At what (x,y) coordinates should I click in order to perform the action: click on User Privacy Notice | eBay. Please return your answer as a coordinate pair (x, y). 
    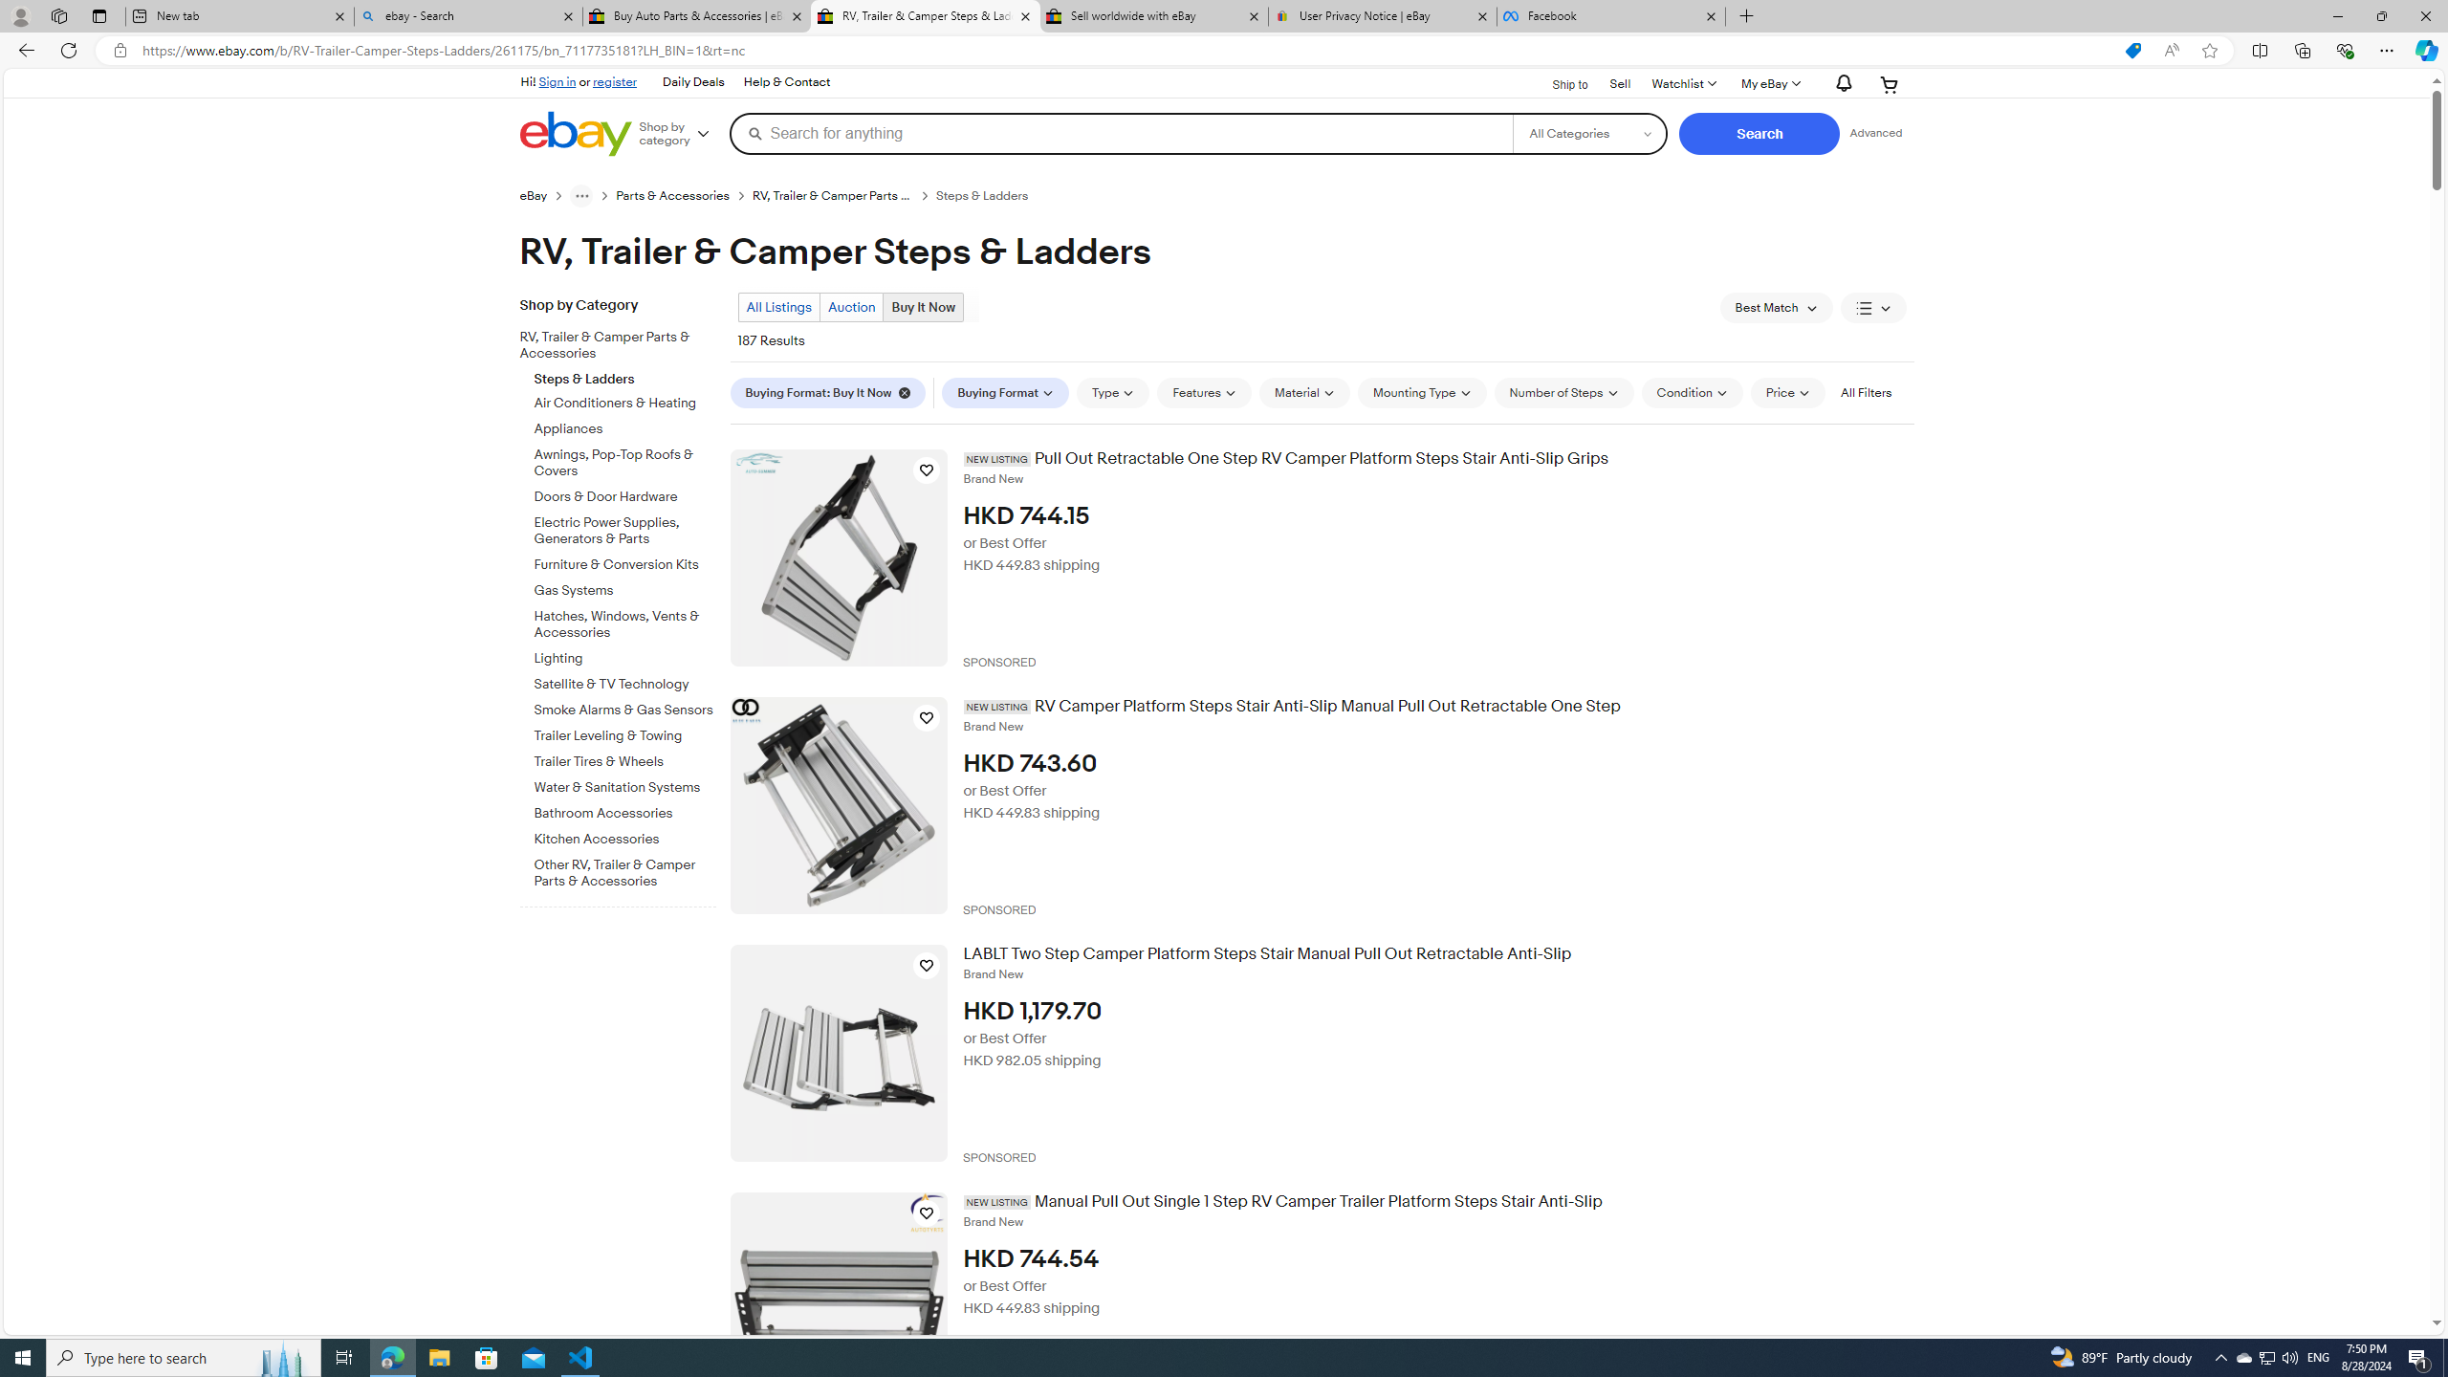
    Looking at the image, I should click on (1383, 16).